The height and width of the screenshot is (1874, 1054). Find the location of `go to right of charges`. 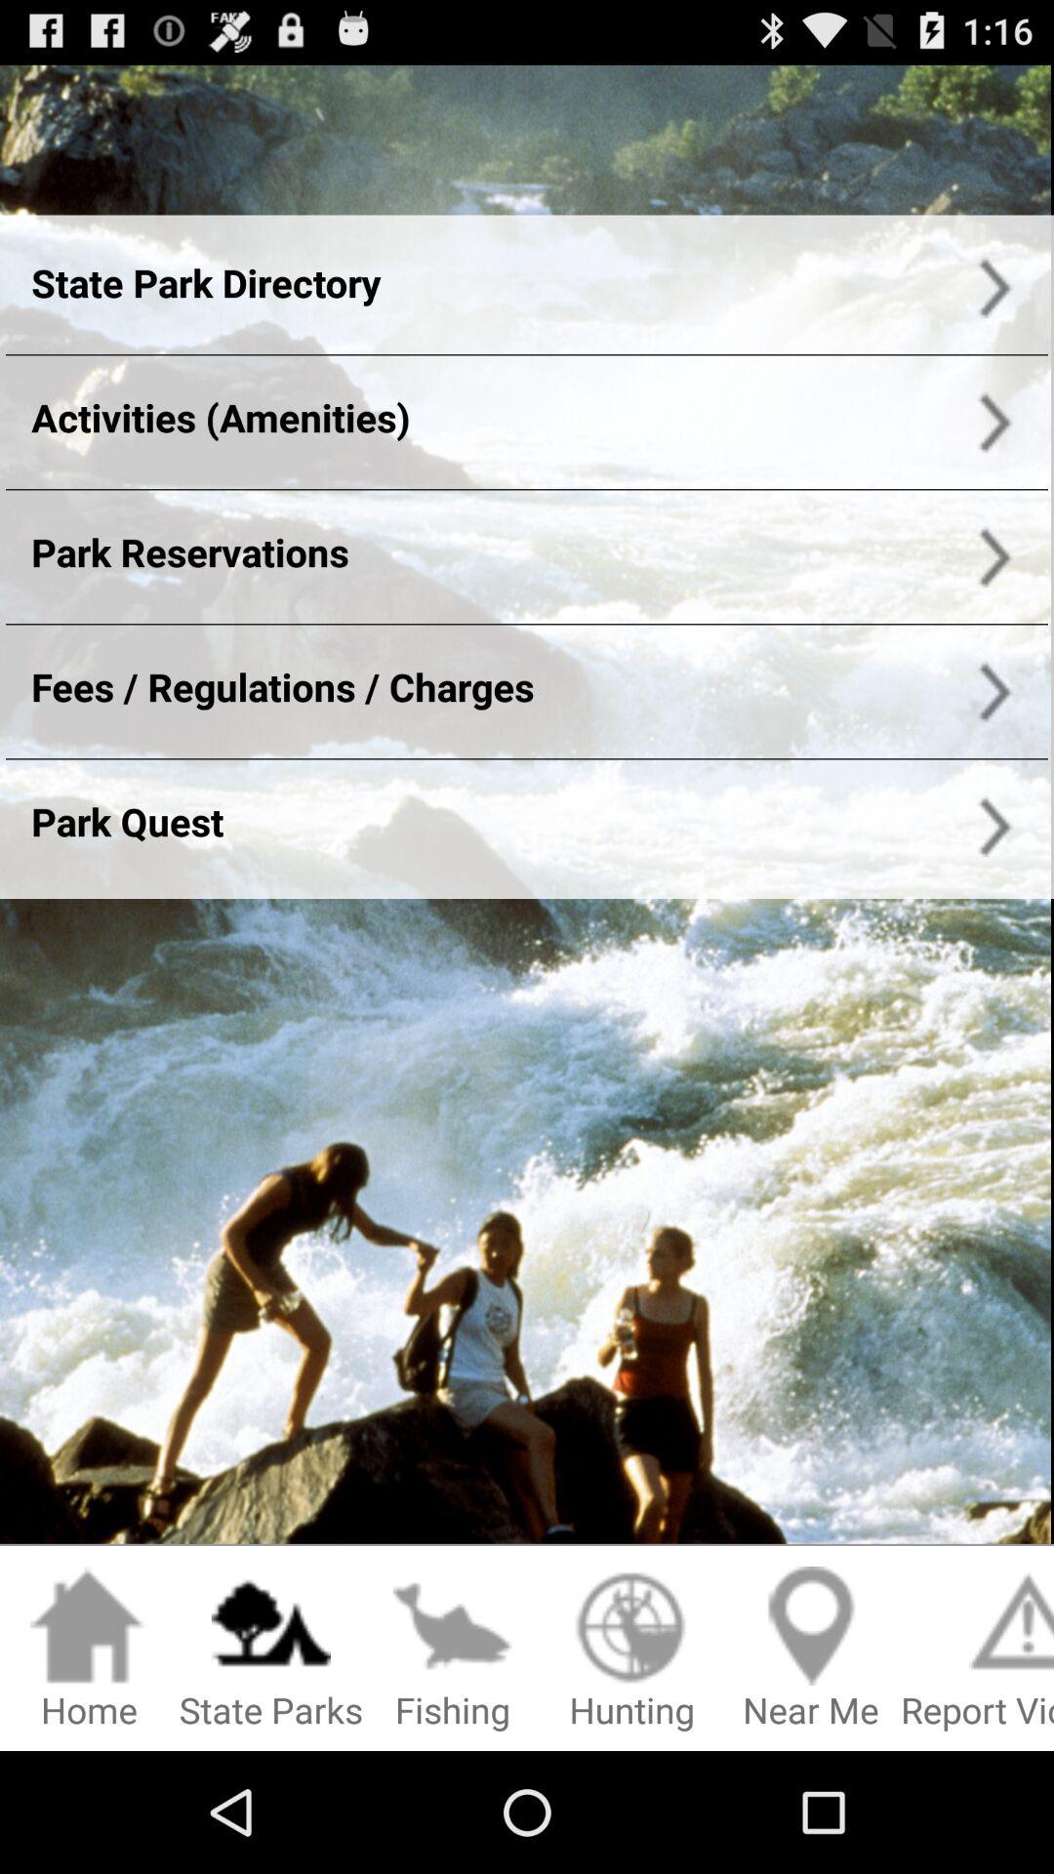

go to right of charges is located at coordinates (992, 691).